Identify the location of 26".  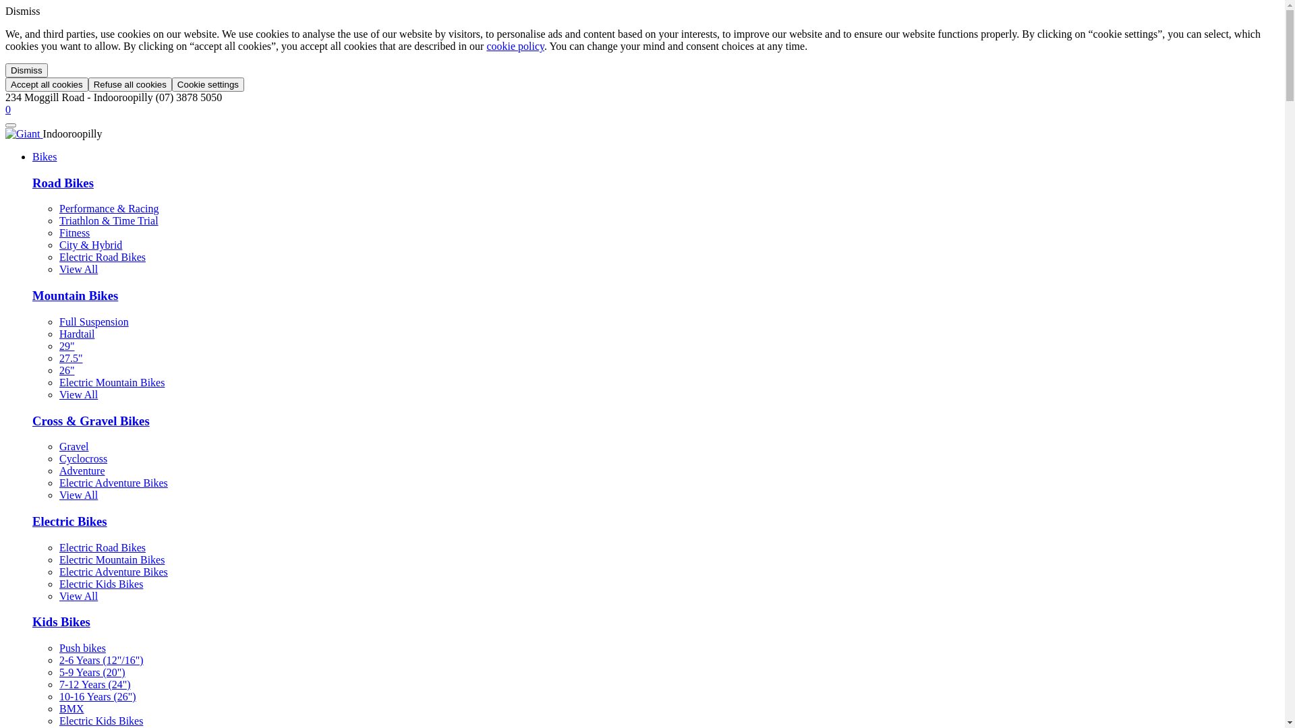
(67, 371).